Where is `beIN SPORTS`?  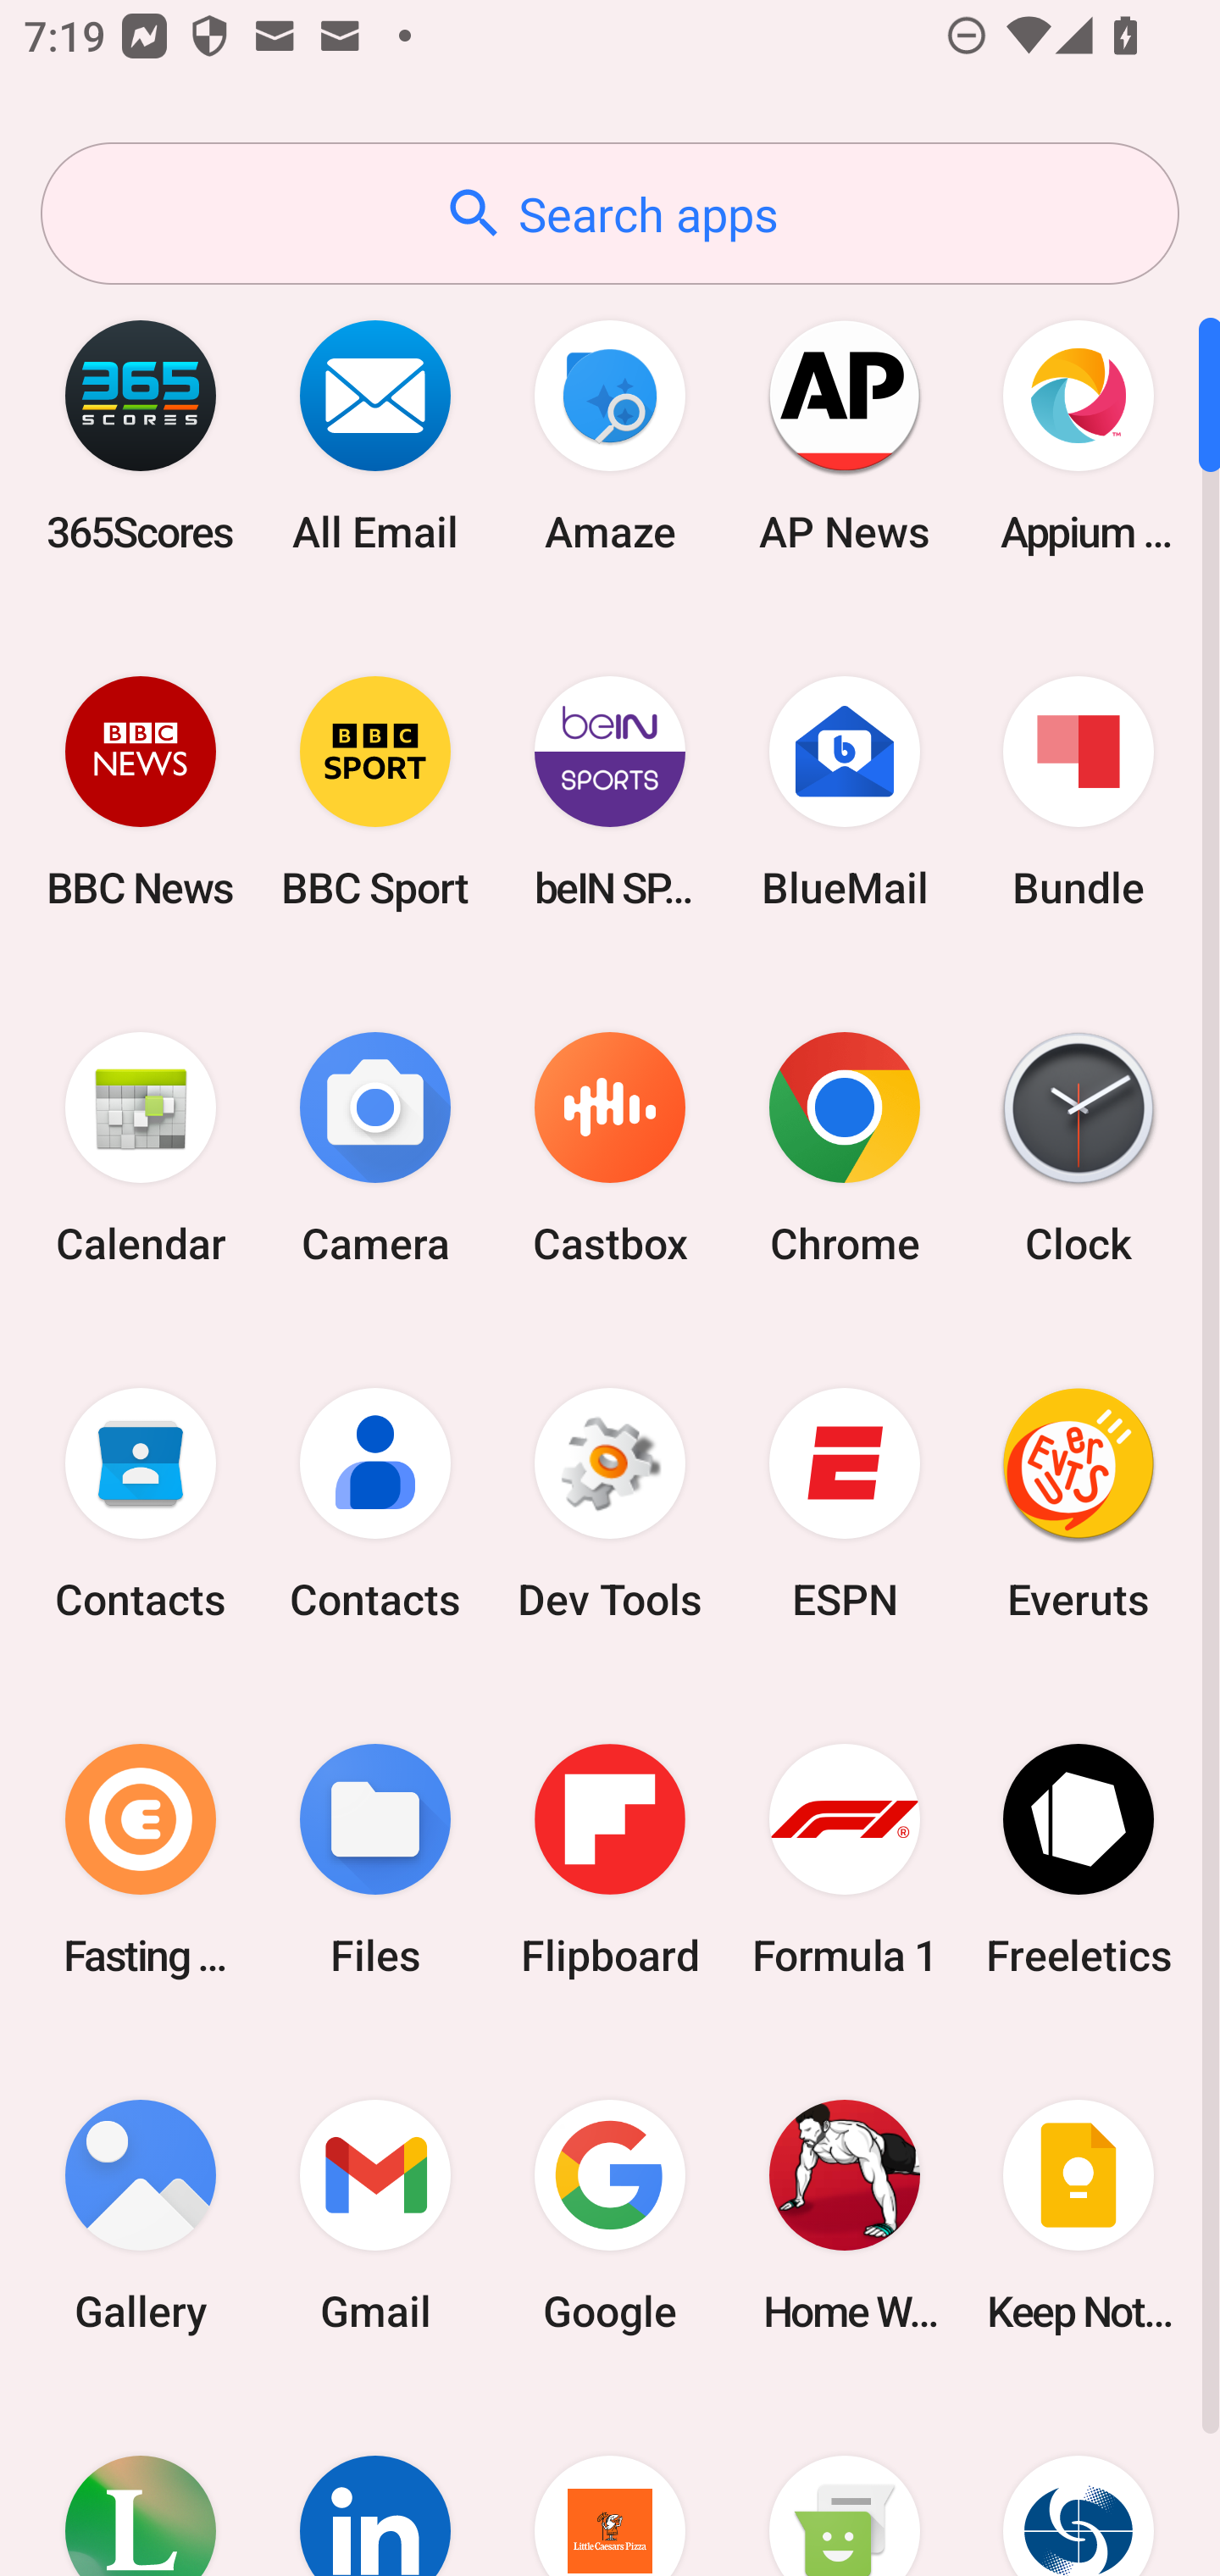 beIN SPORTS is located at coordinates (610, 791).